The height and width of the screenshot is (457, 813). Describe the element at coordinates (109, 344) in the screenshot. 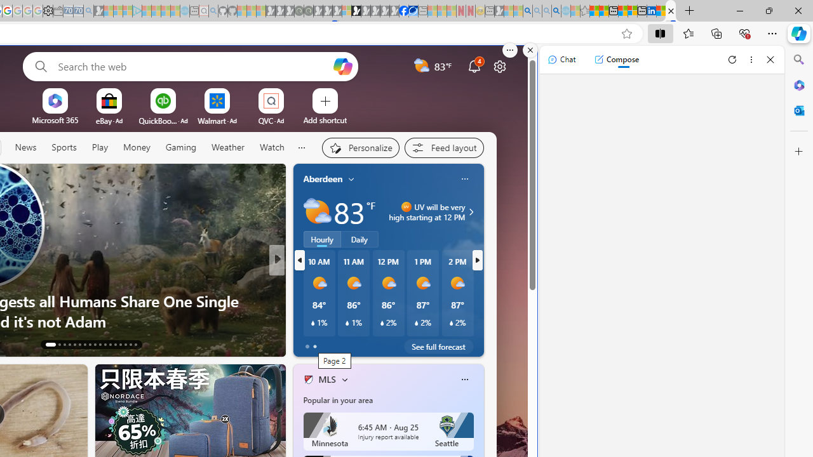

I see `AutomationID: tab-24` at that location.